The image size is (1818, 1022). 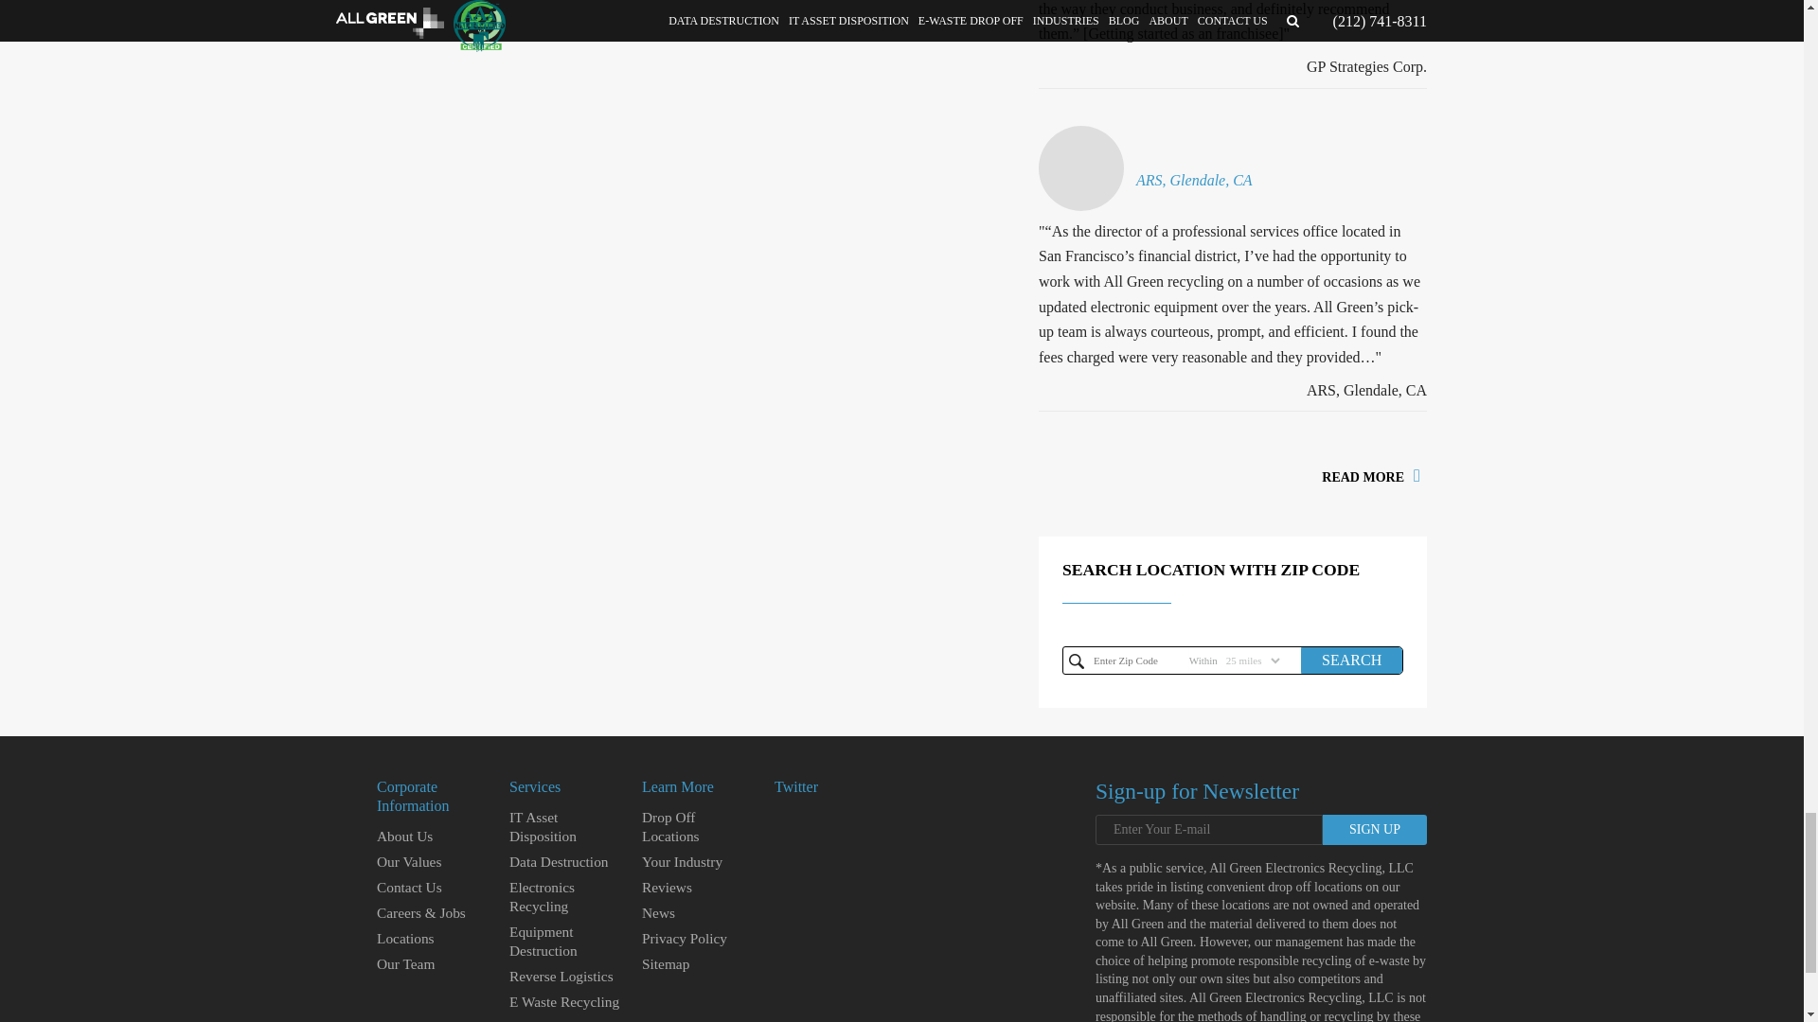 I want to click on Ars, glendale, ca 9, so click(x=1080, y=167).